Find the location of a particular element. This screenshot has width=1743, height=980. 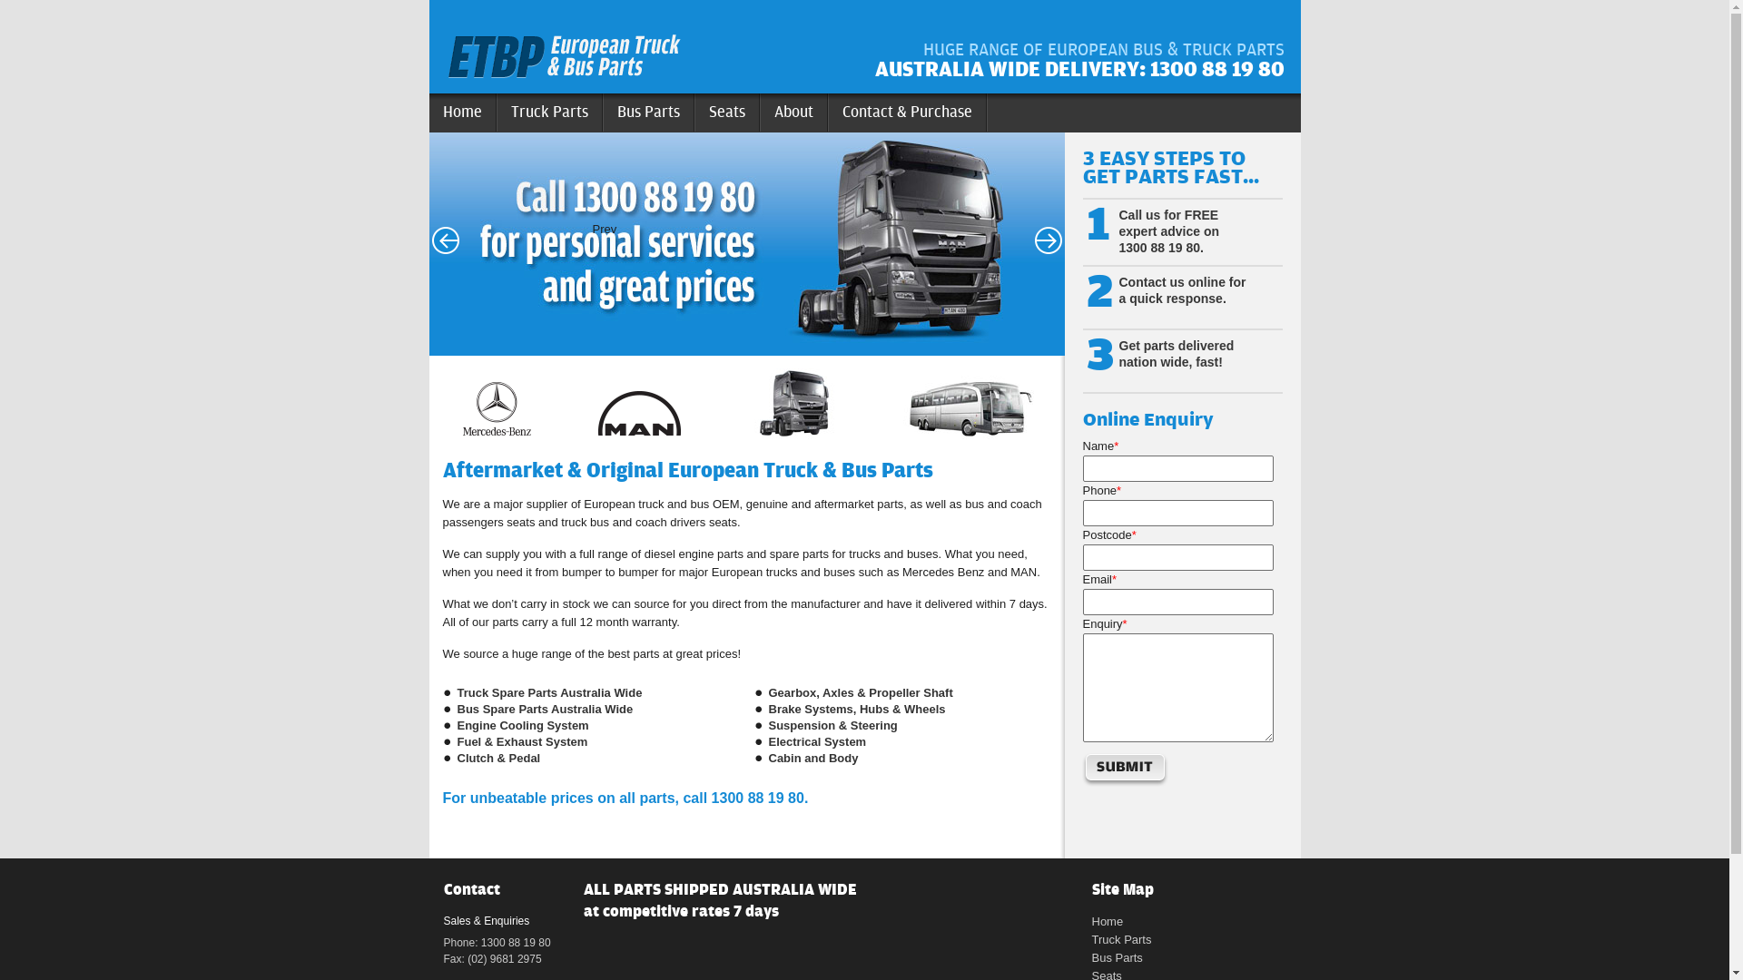

Truck Parts is located at coordinates (1121, 940).